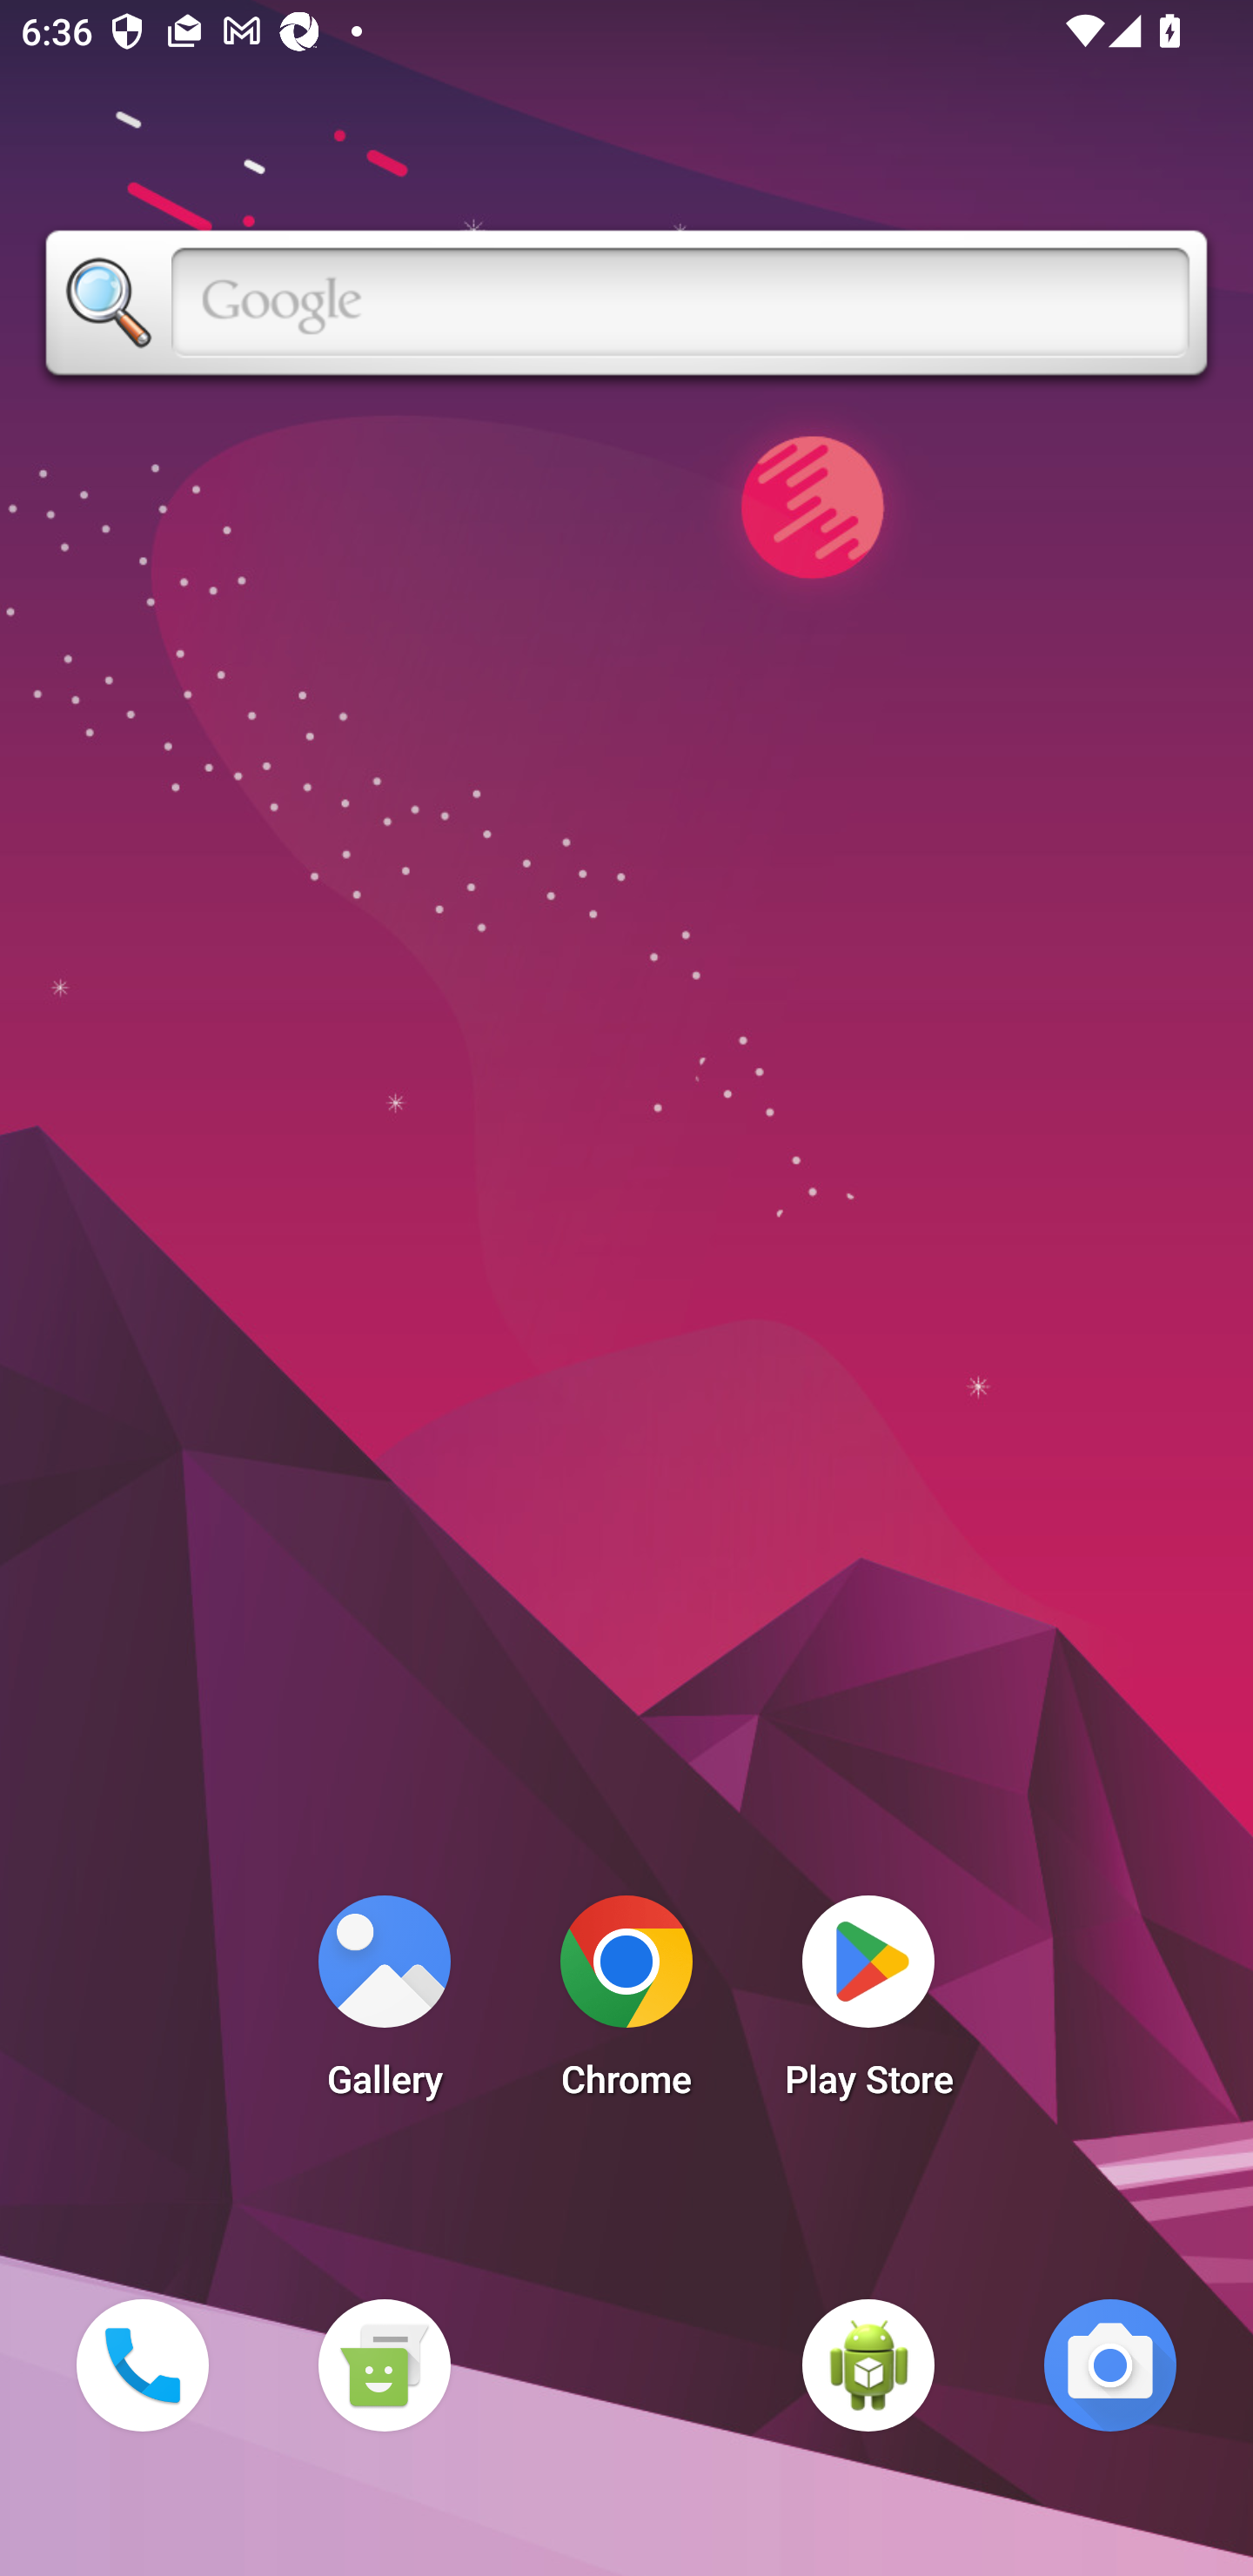  Describe the element at coordinates (1110, 2365) in the screenshot. I see `Camera` at that location.